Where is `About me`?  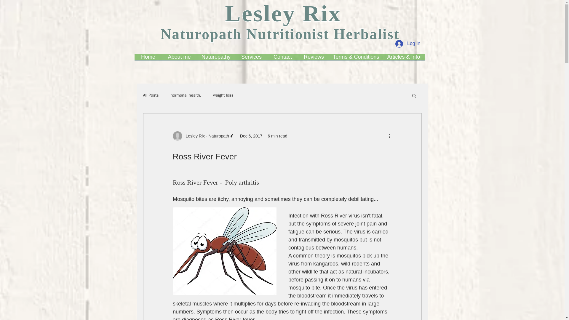 About me is located at coordinates (179, 59).